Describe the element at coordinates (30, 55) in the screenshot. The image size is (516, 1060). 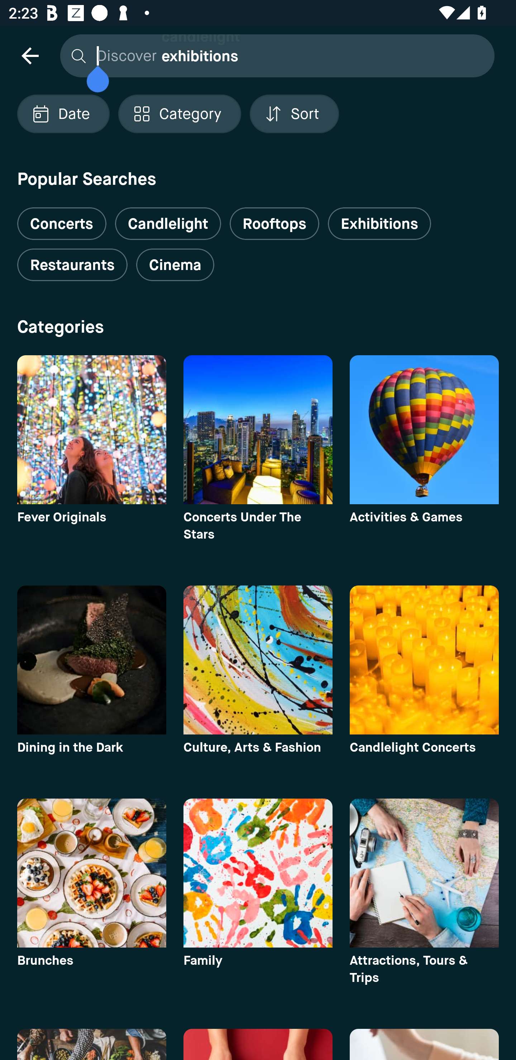
I see `navigation icon` at that location.